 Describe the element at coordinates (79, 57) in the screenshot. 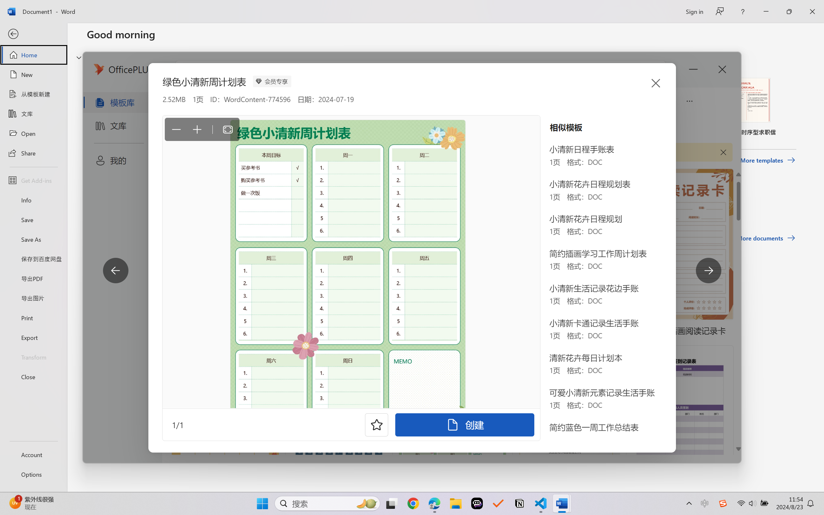

I see `Hide or show region` at that location.